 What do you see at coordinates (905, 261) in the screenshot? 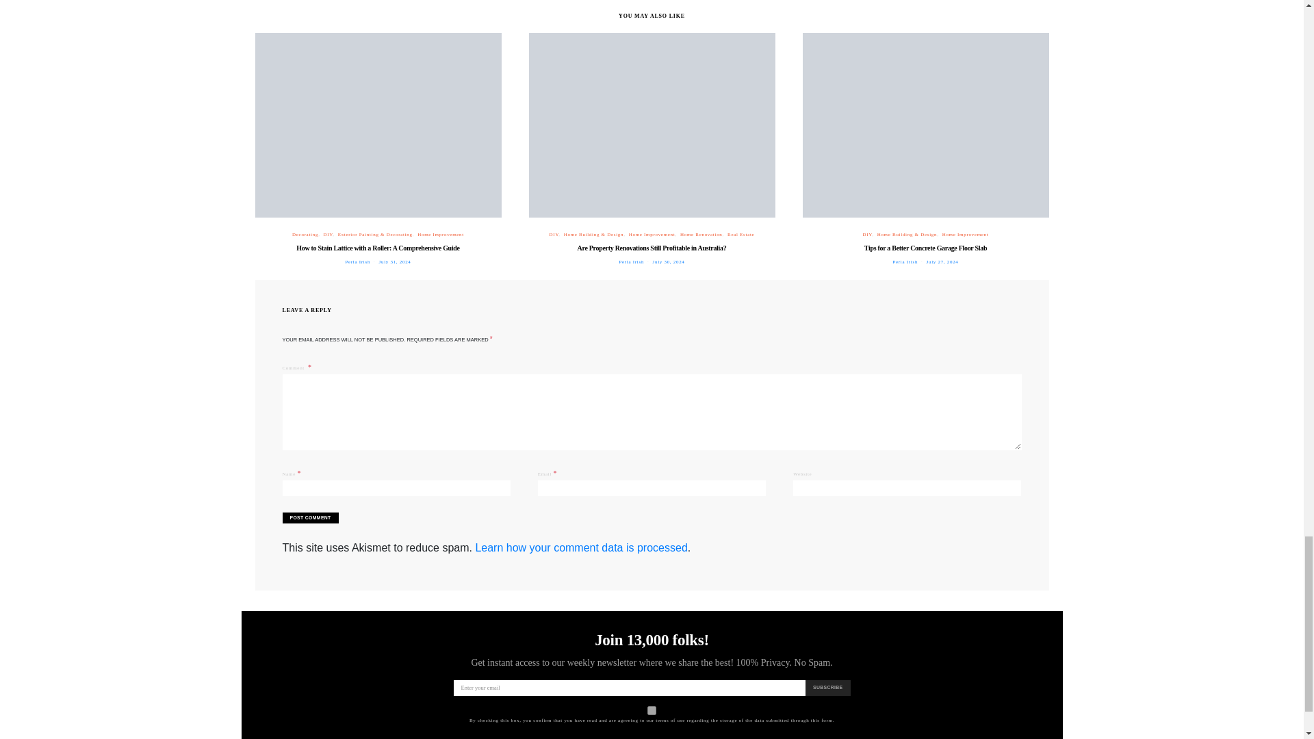
I see `View all posts by Perla Irish` at bounding box center [905, 261].